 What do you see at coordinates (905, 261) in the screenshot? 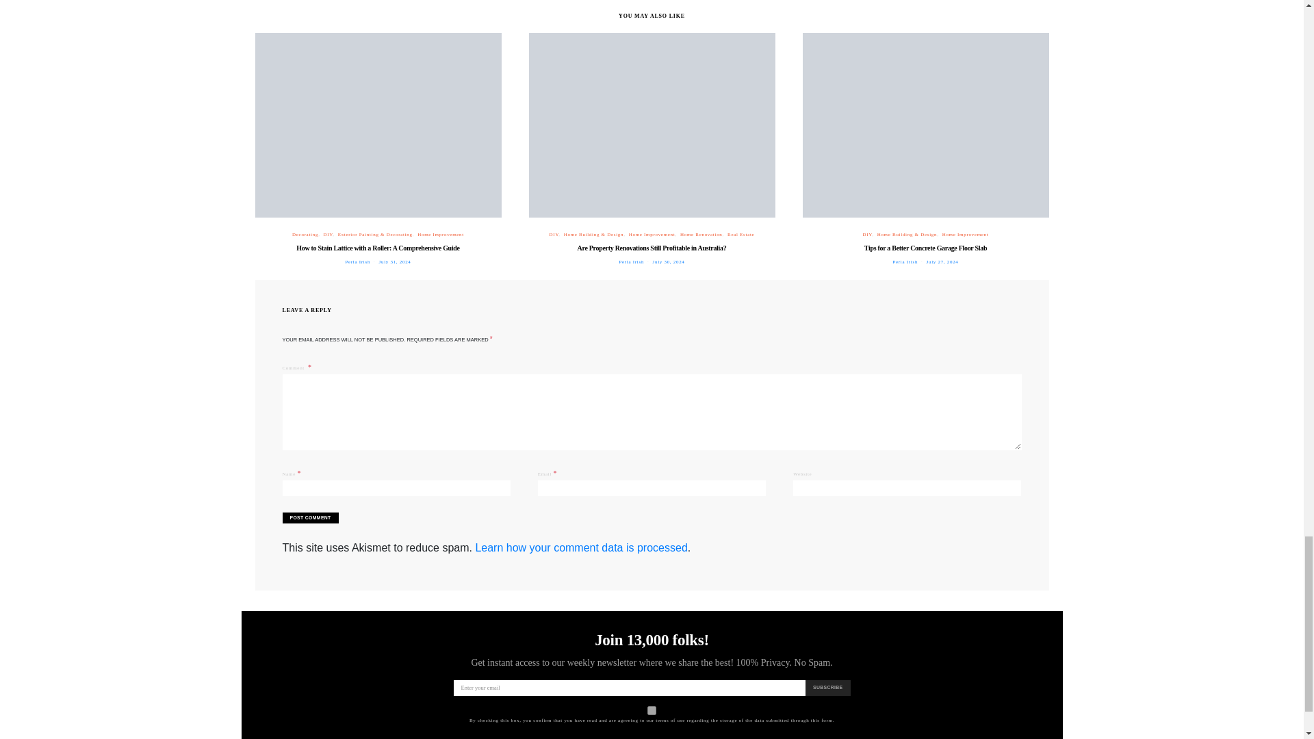
I see `View all posts by Perla Irish` at bounding box center [905, 261].